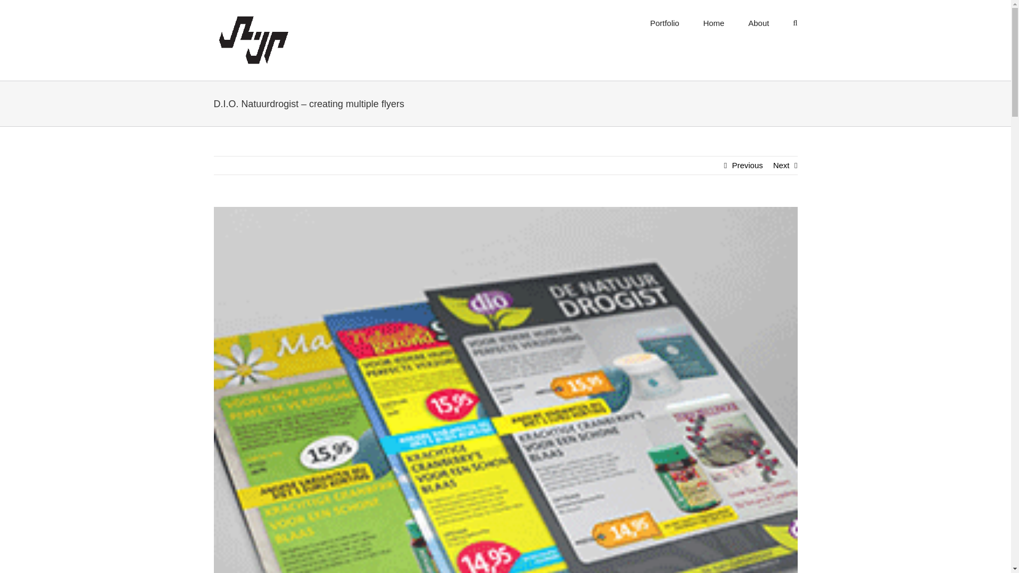 This screenshot has width=1019, height=573. I want to click on Previous, so click(747, 166).